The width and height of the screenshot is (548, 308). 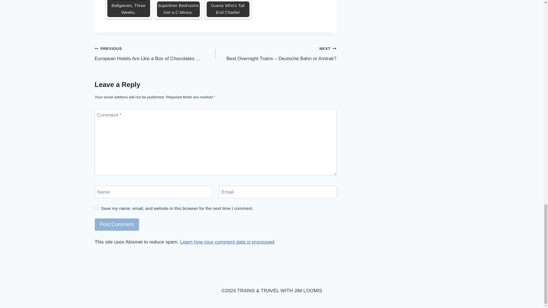 I want to click on Guess Who's Tail End Charlie!, so click(x=228, y=9).